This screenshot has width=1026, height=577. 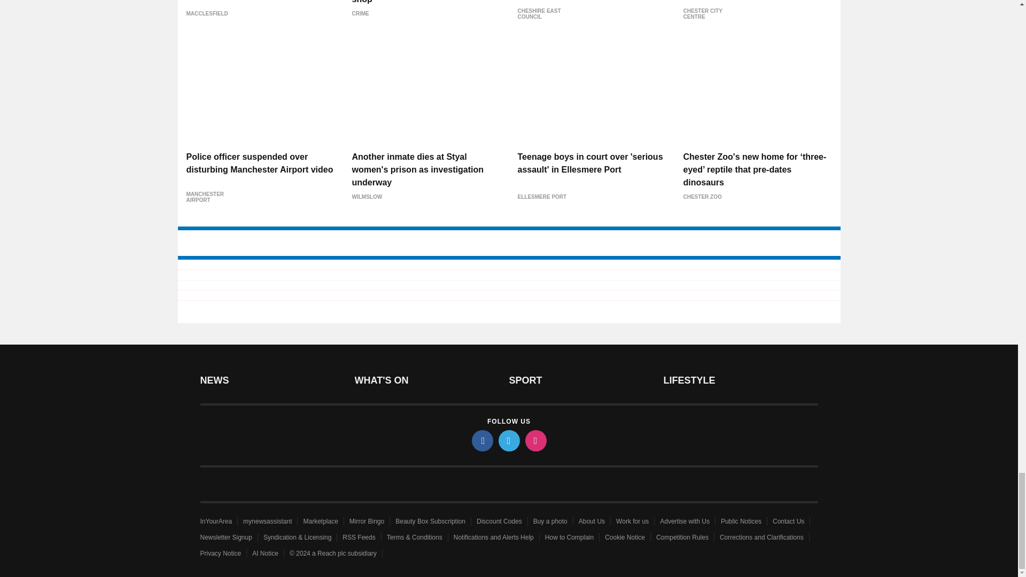 What do you see at coordinates (508, 440) in the screenshot?
I see `twitter` at bounding box center [508, 440].